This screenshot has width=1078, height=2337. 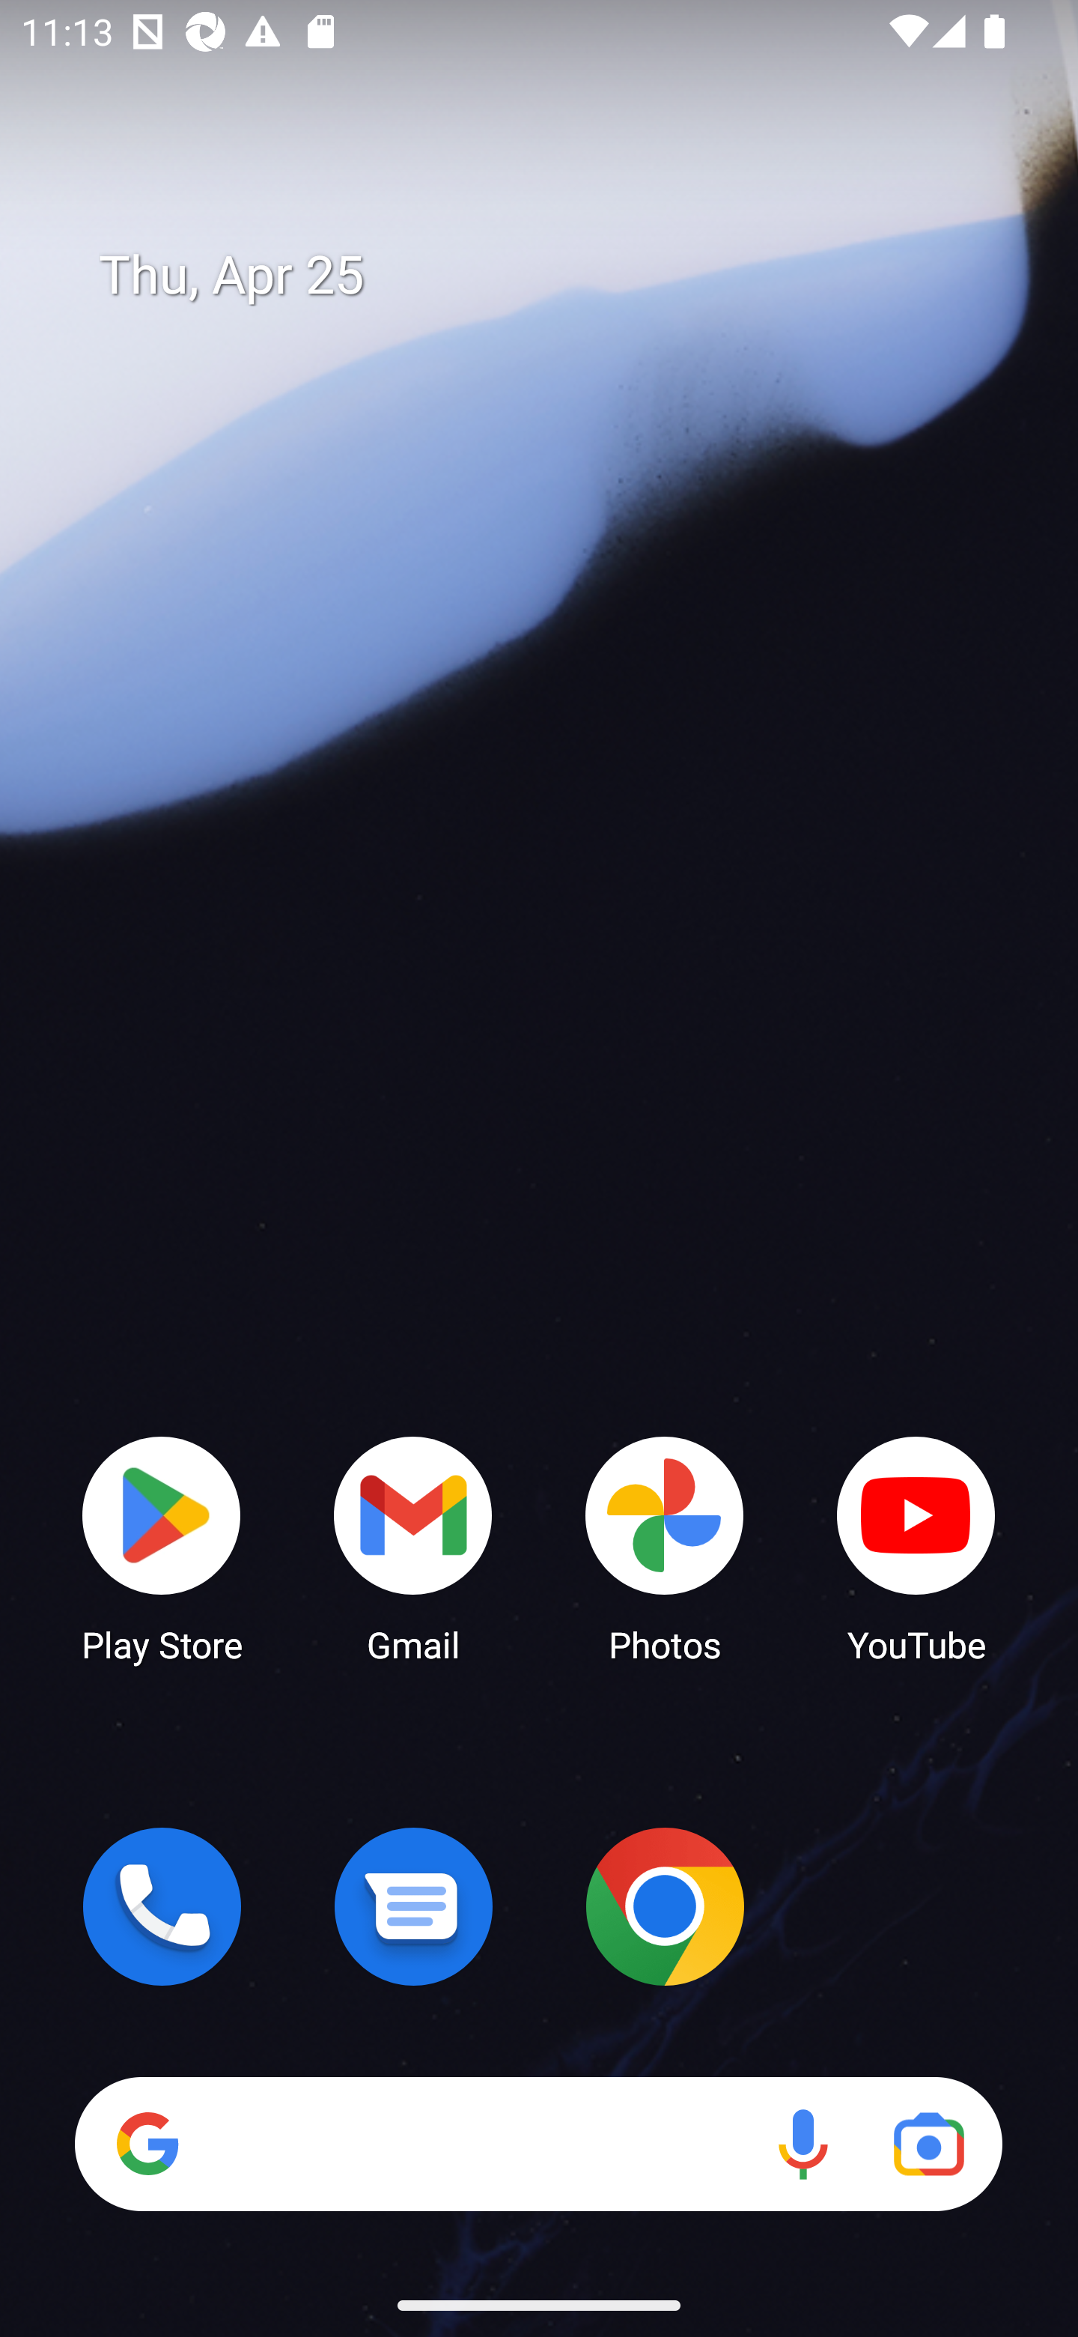 I want to click on Phone, so click(x=162, y=1906).